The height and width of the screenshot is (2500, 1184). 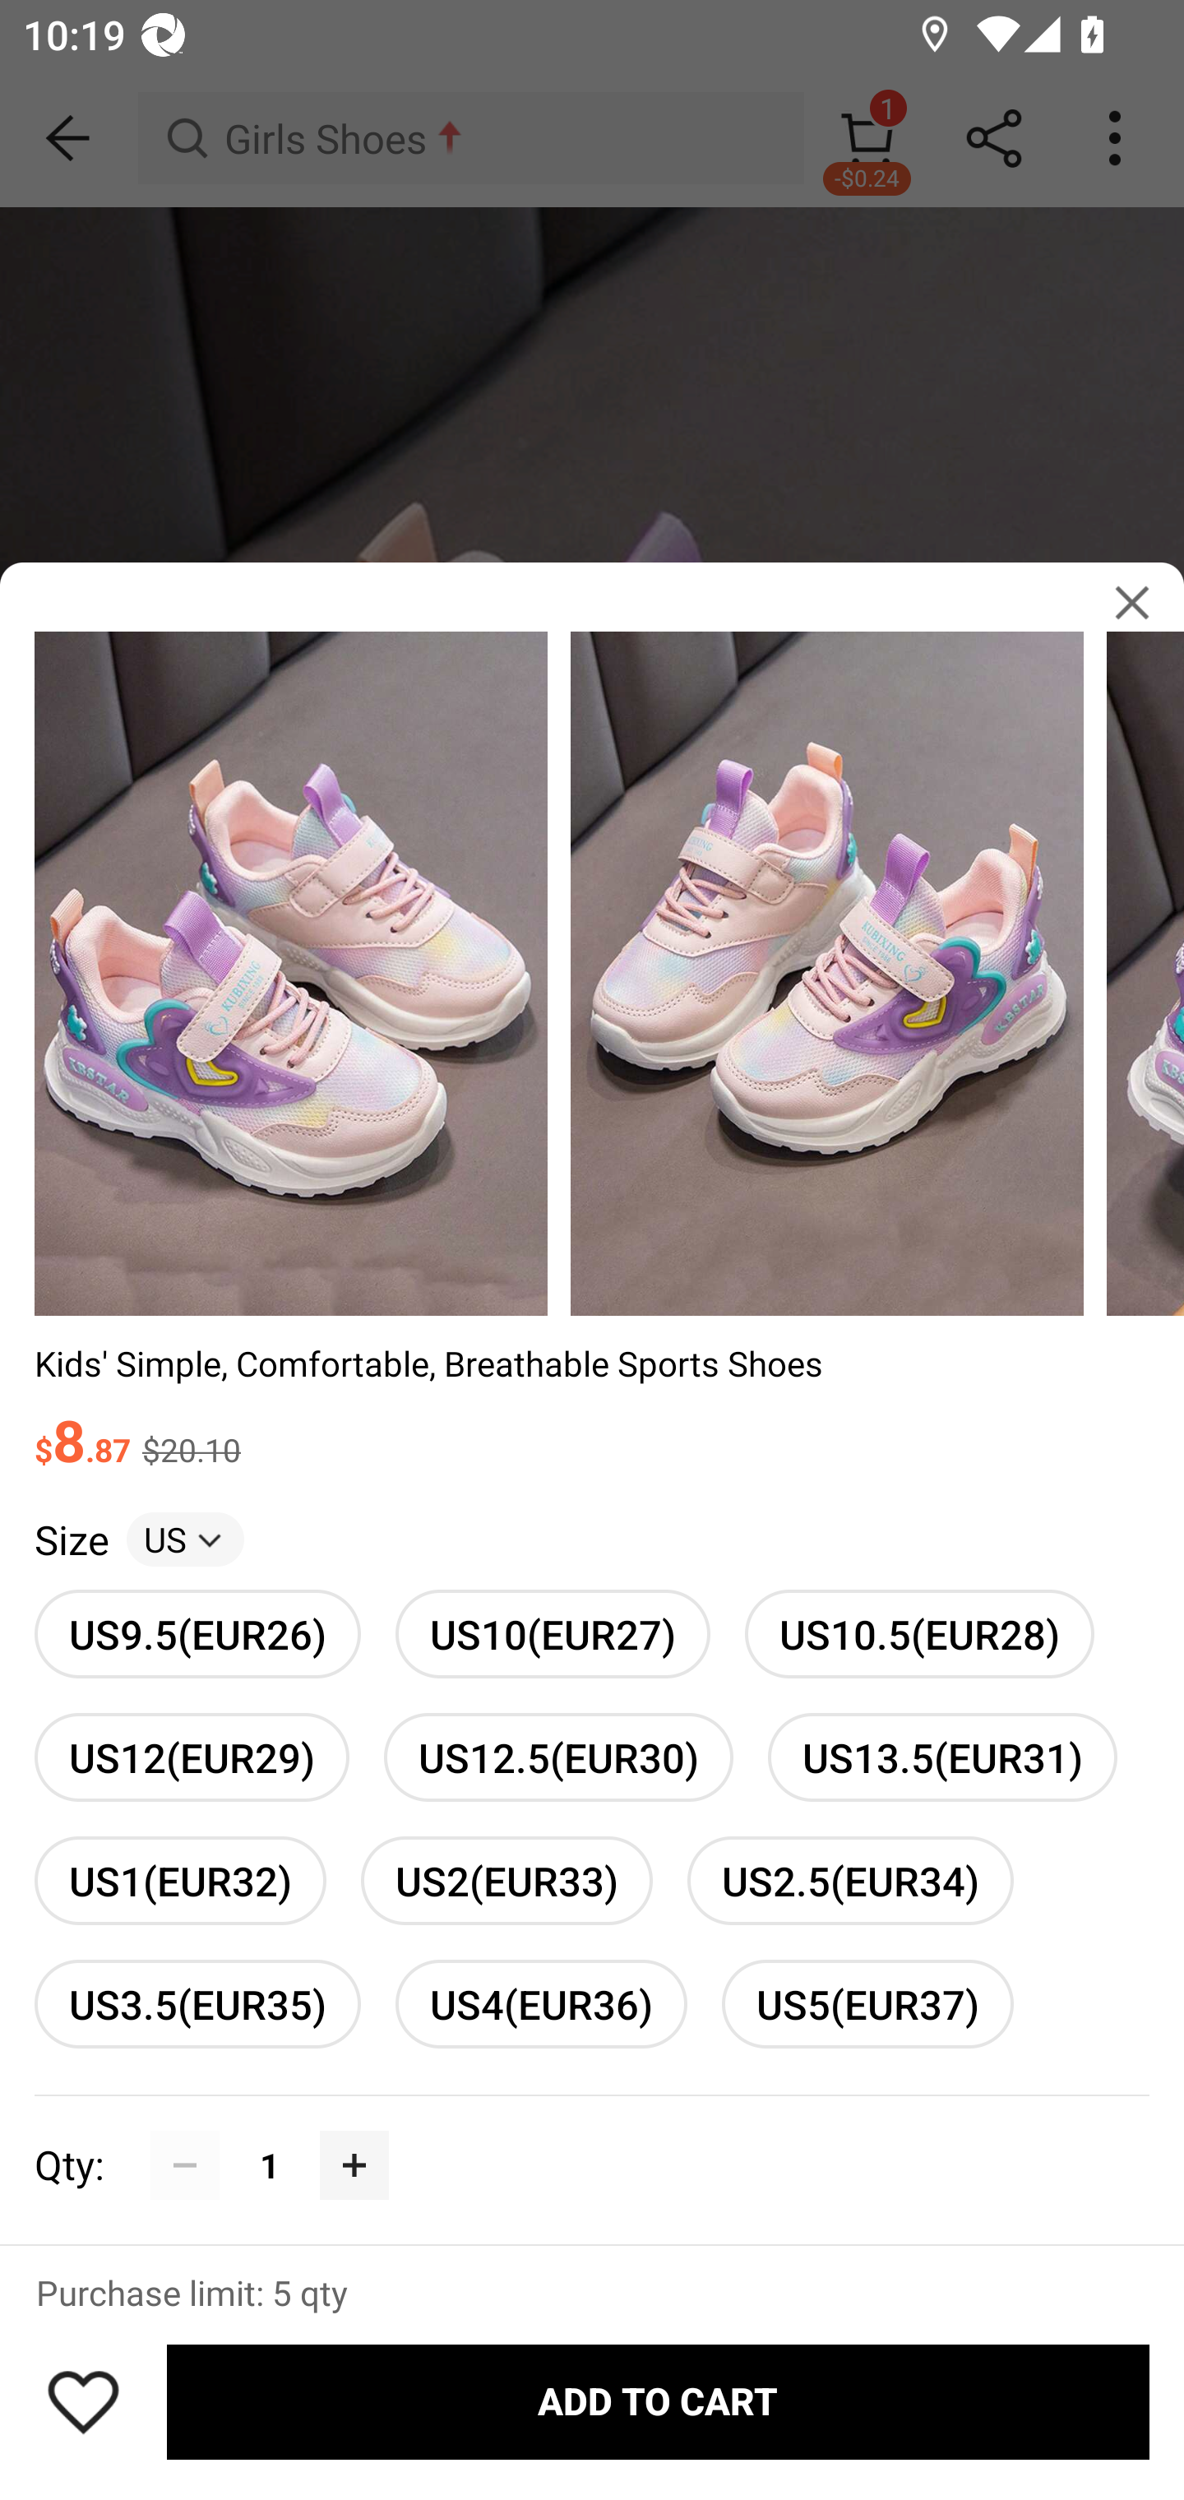 What do you see at coordinates (557, 1757) in the screenshot?
I see `US12.5(EUR30) US12.5(EUR30)unselected option` at bounding box center [557, 1757].